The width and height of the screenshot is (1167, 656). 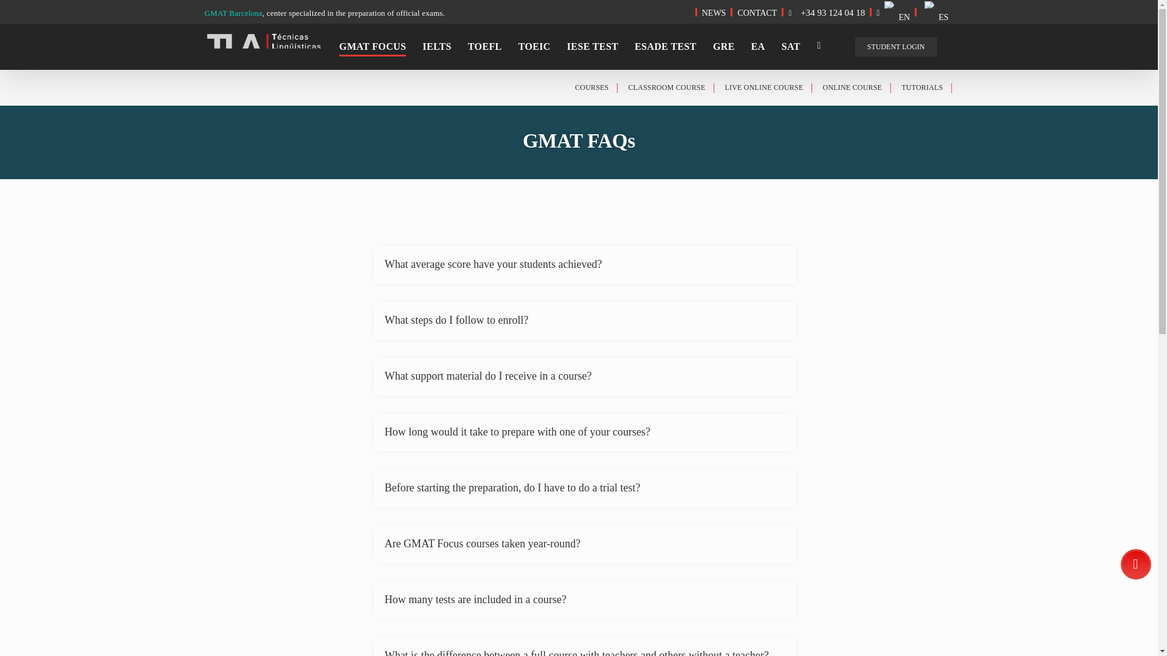 I want to click on GMAT FOCUS, so click(x=373, y=46).